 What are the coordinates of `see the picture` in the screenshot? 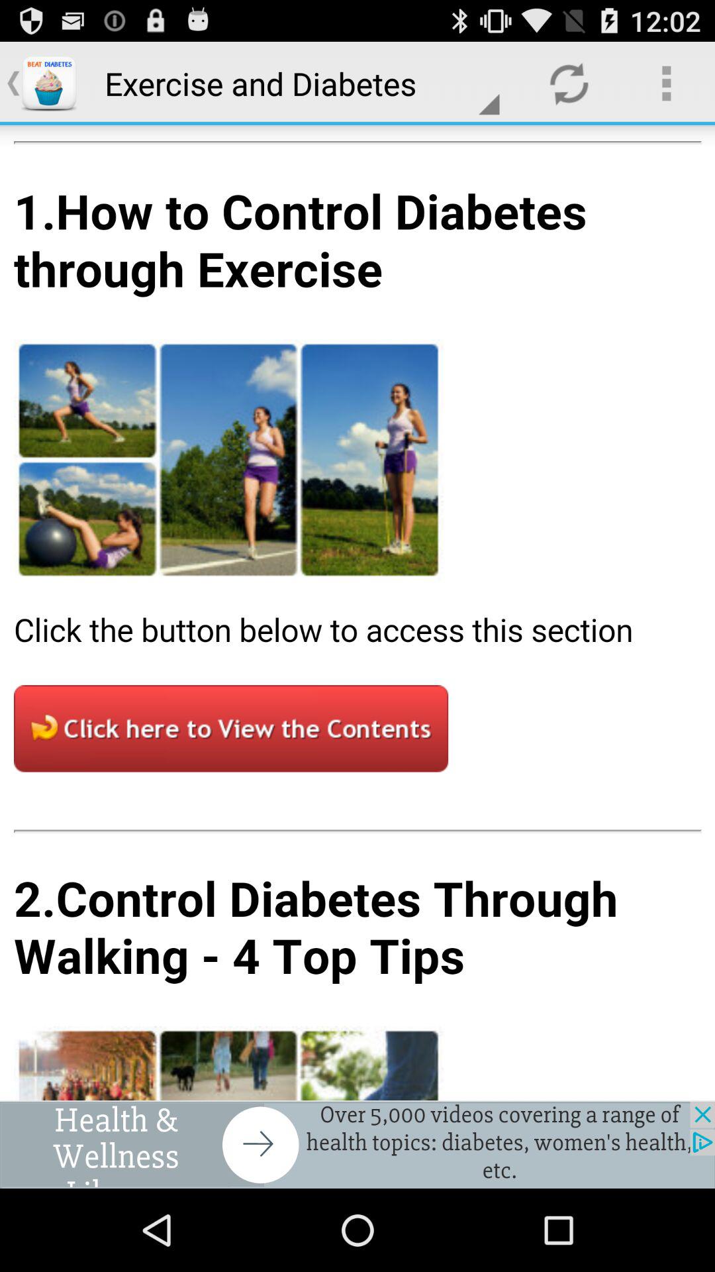 It's located at (358, 613).